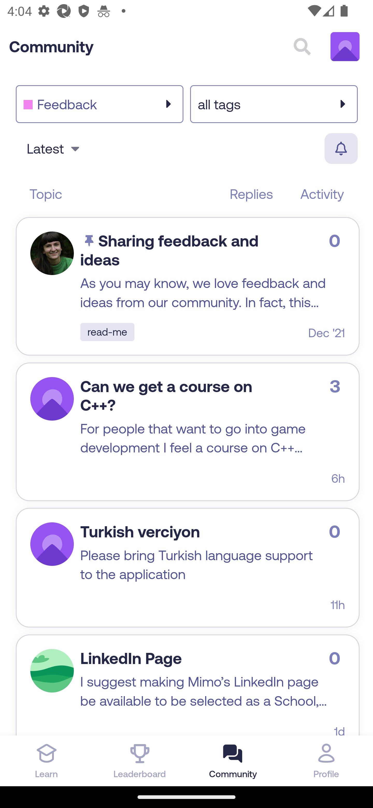  Describe the element at coordinates (251, 194) in the screenshot. I see `Sort by replies` at that location.